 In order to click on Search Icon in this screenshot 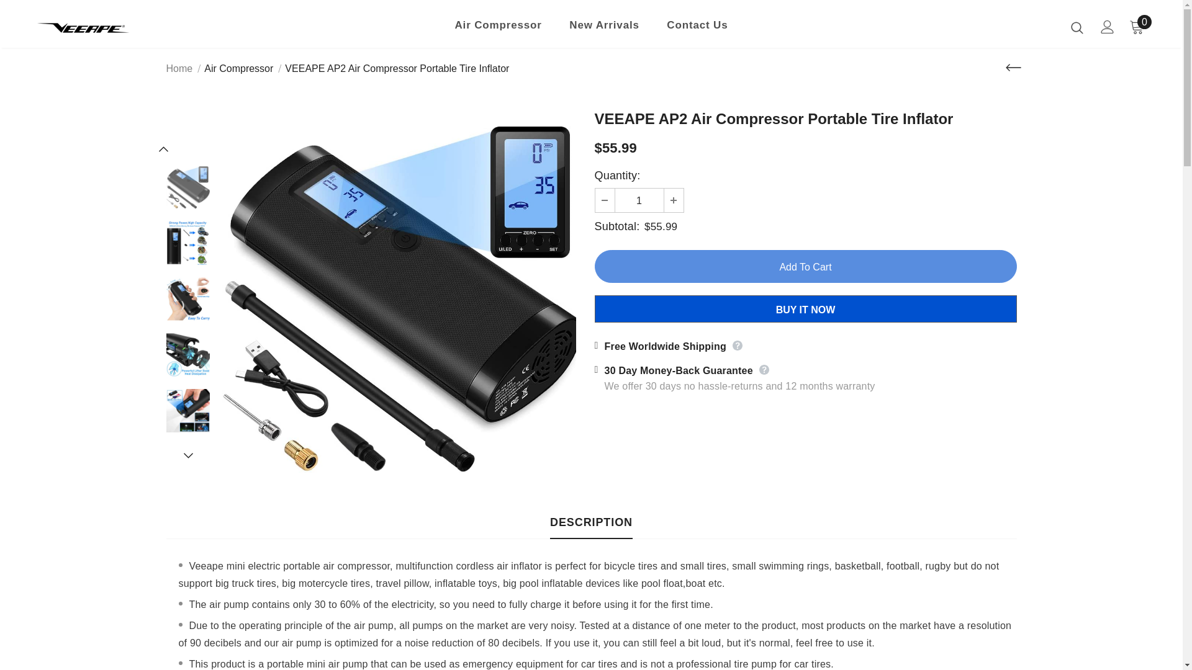, I will do `click(1077, 27)`.